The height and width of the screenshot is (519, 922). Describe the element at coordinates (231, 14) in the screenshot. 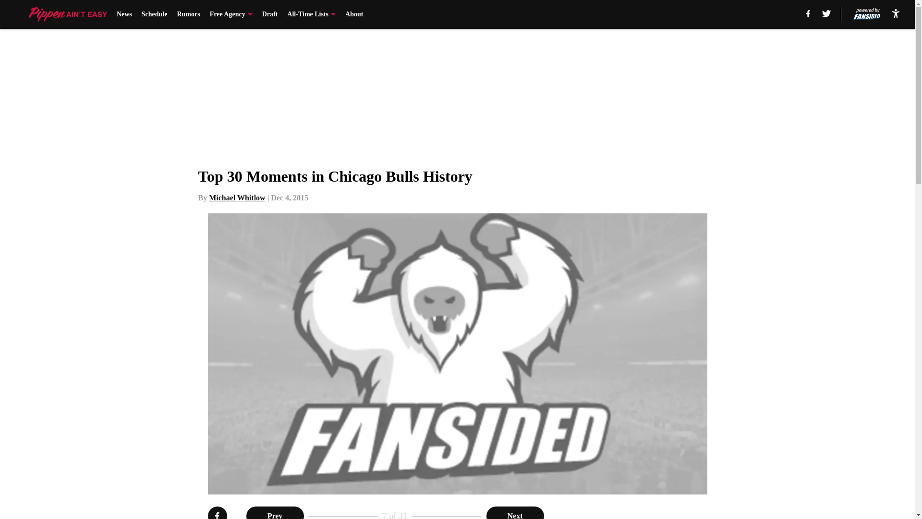

I see `Free Agency` at that location.